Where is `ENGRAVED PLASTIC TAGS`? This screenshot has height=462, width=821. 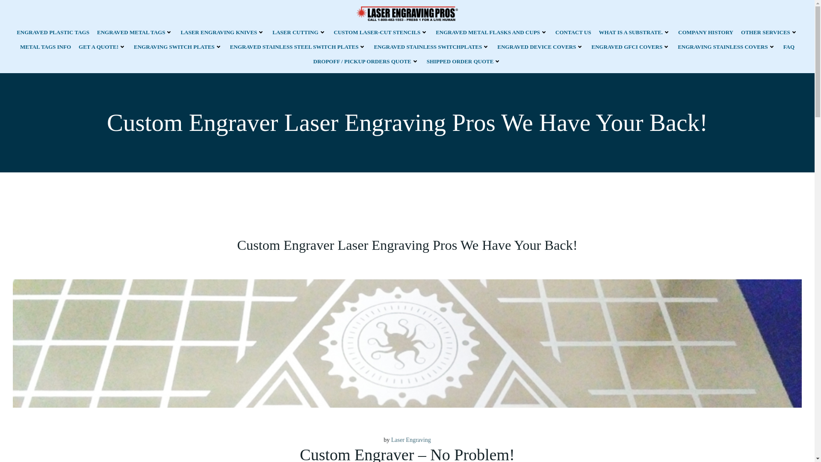 ENGRAVED PLASTIC TAGS is located at coordinates (53, 32).